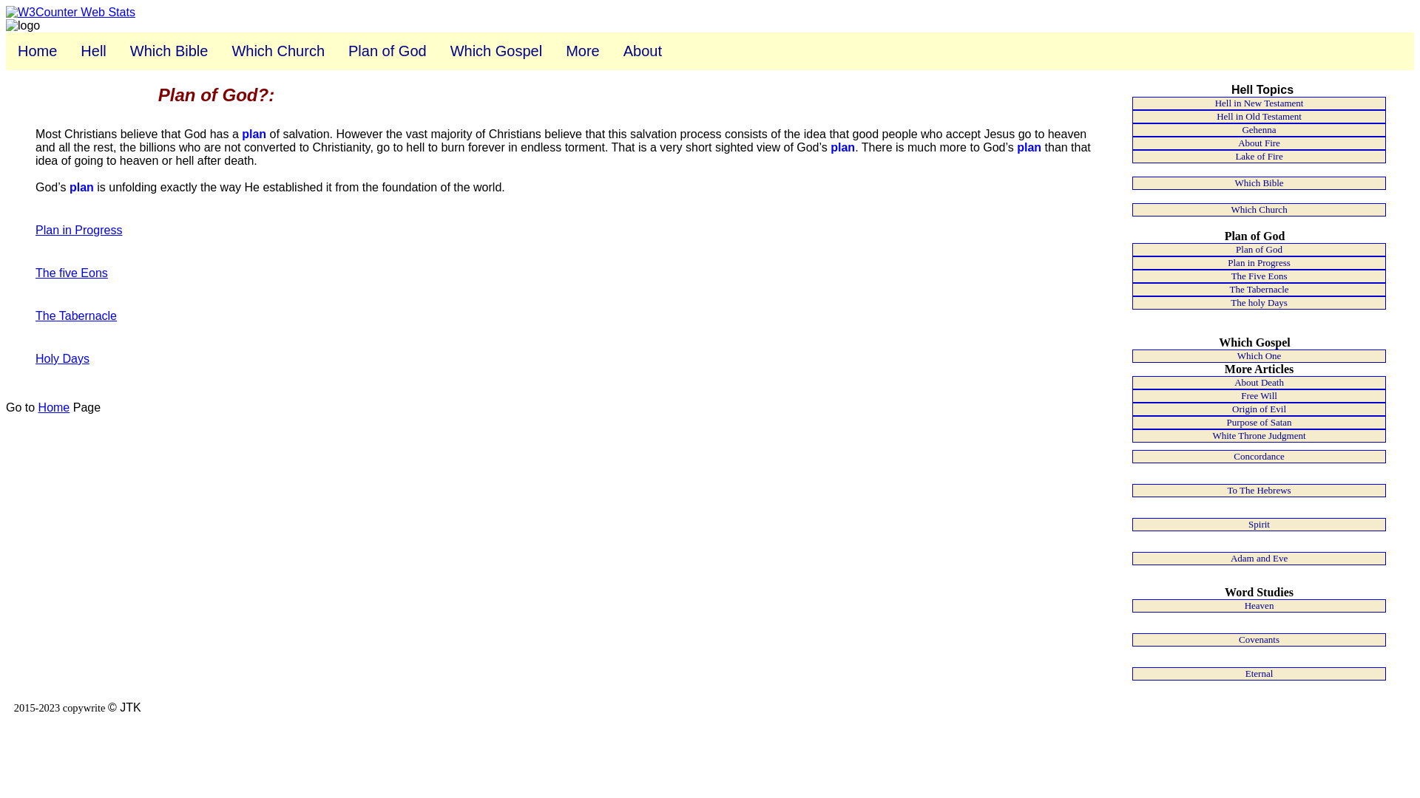 The image size is (1420, 798). I want to click on Eternal, so click(1259, 674).